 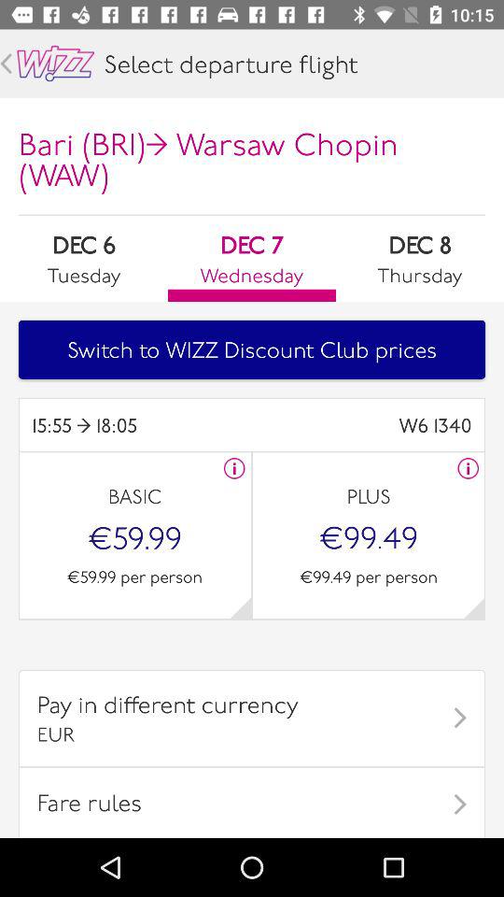 I want to click on select icon next to w6 1340 item, so click(x=142, y=424).